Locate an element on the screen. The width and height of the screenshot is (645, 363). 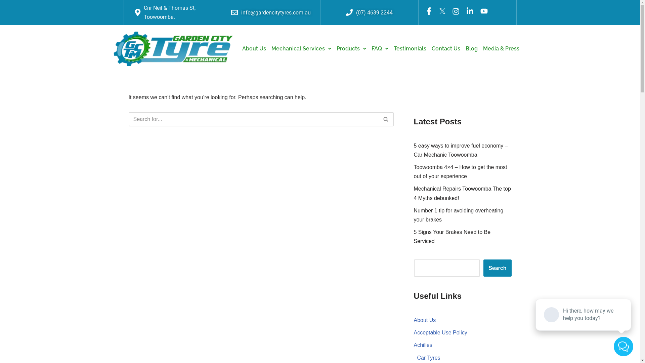
About Us is located at coordinates (425, 320).